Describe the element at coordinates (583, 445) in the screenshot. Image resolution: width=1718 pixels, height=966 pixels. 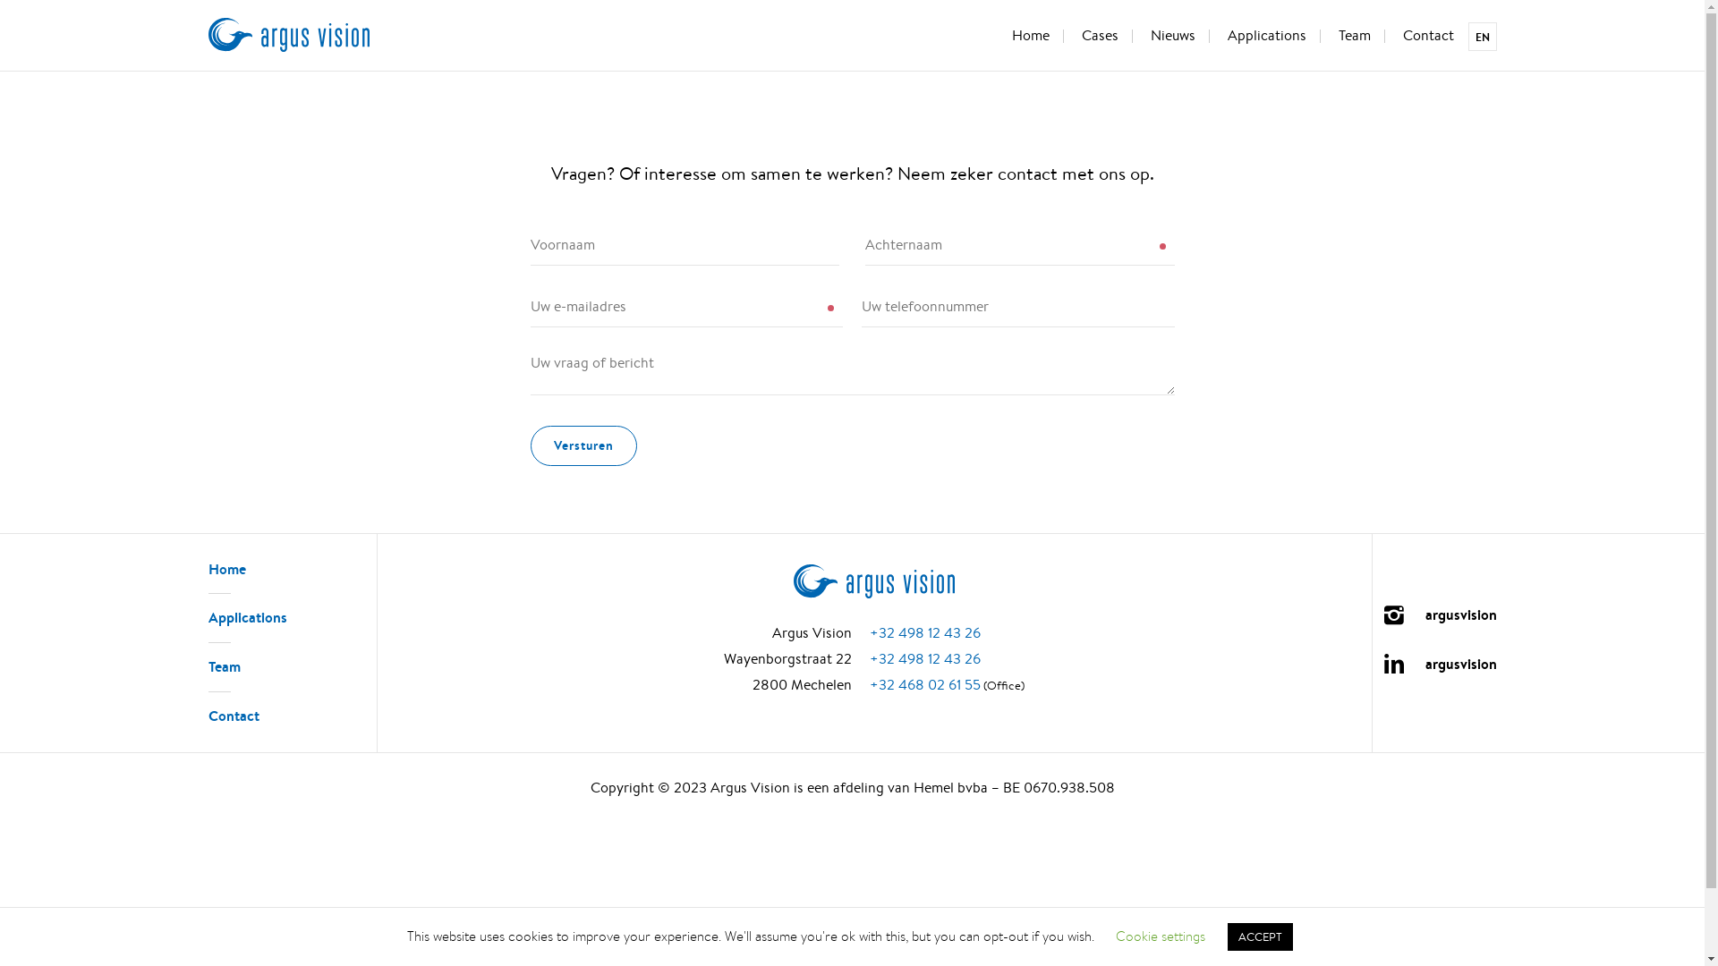
I see `Versturen` at that location.